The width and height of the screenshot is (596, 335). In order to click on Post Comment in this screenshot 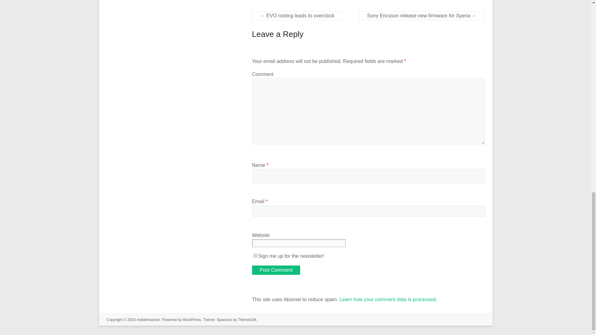, I will do `click(276, 270)`.